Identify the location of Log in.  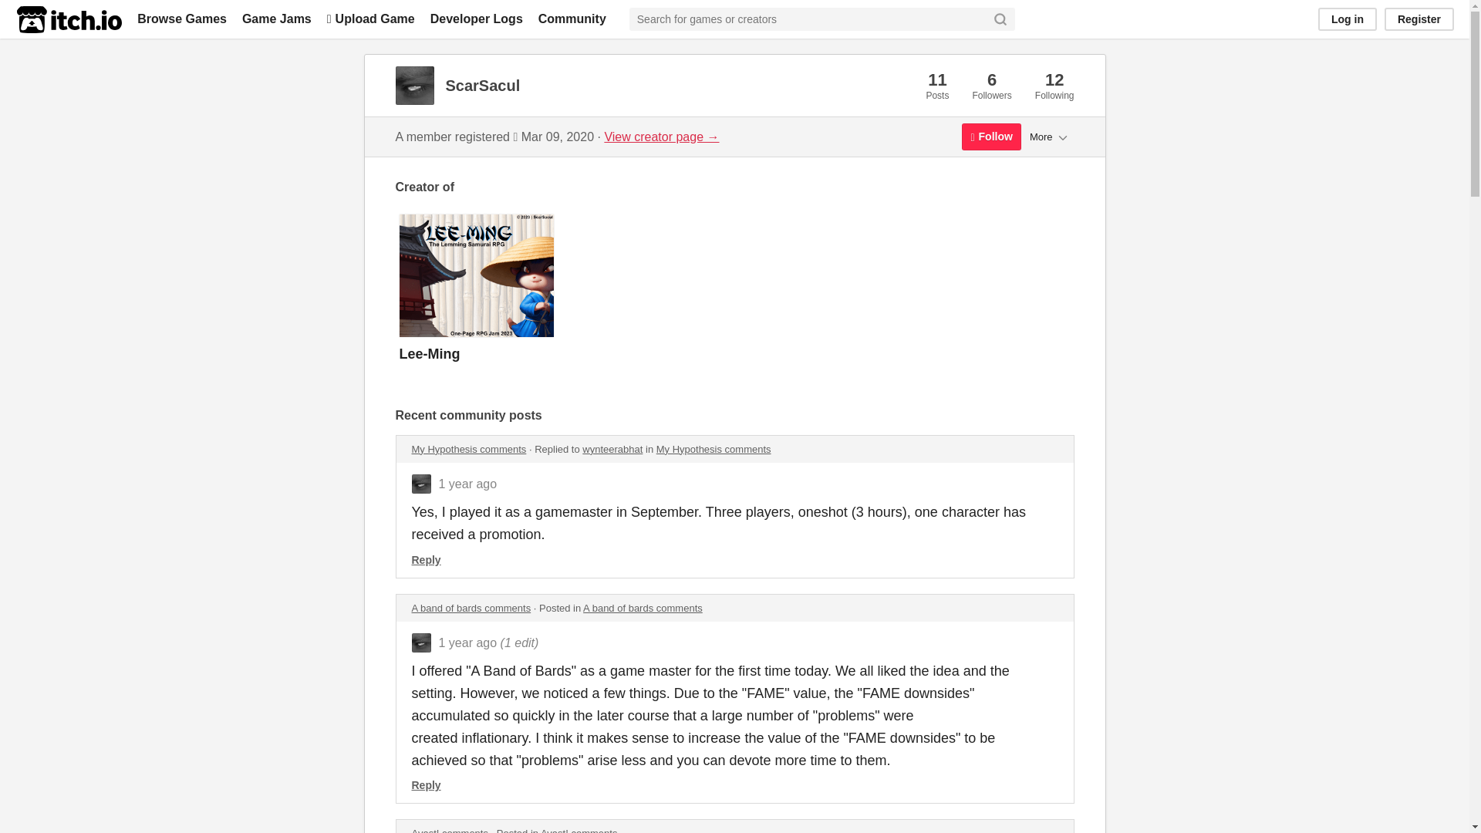
(1347, 19).